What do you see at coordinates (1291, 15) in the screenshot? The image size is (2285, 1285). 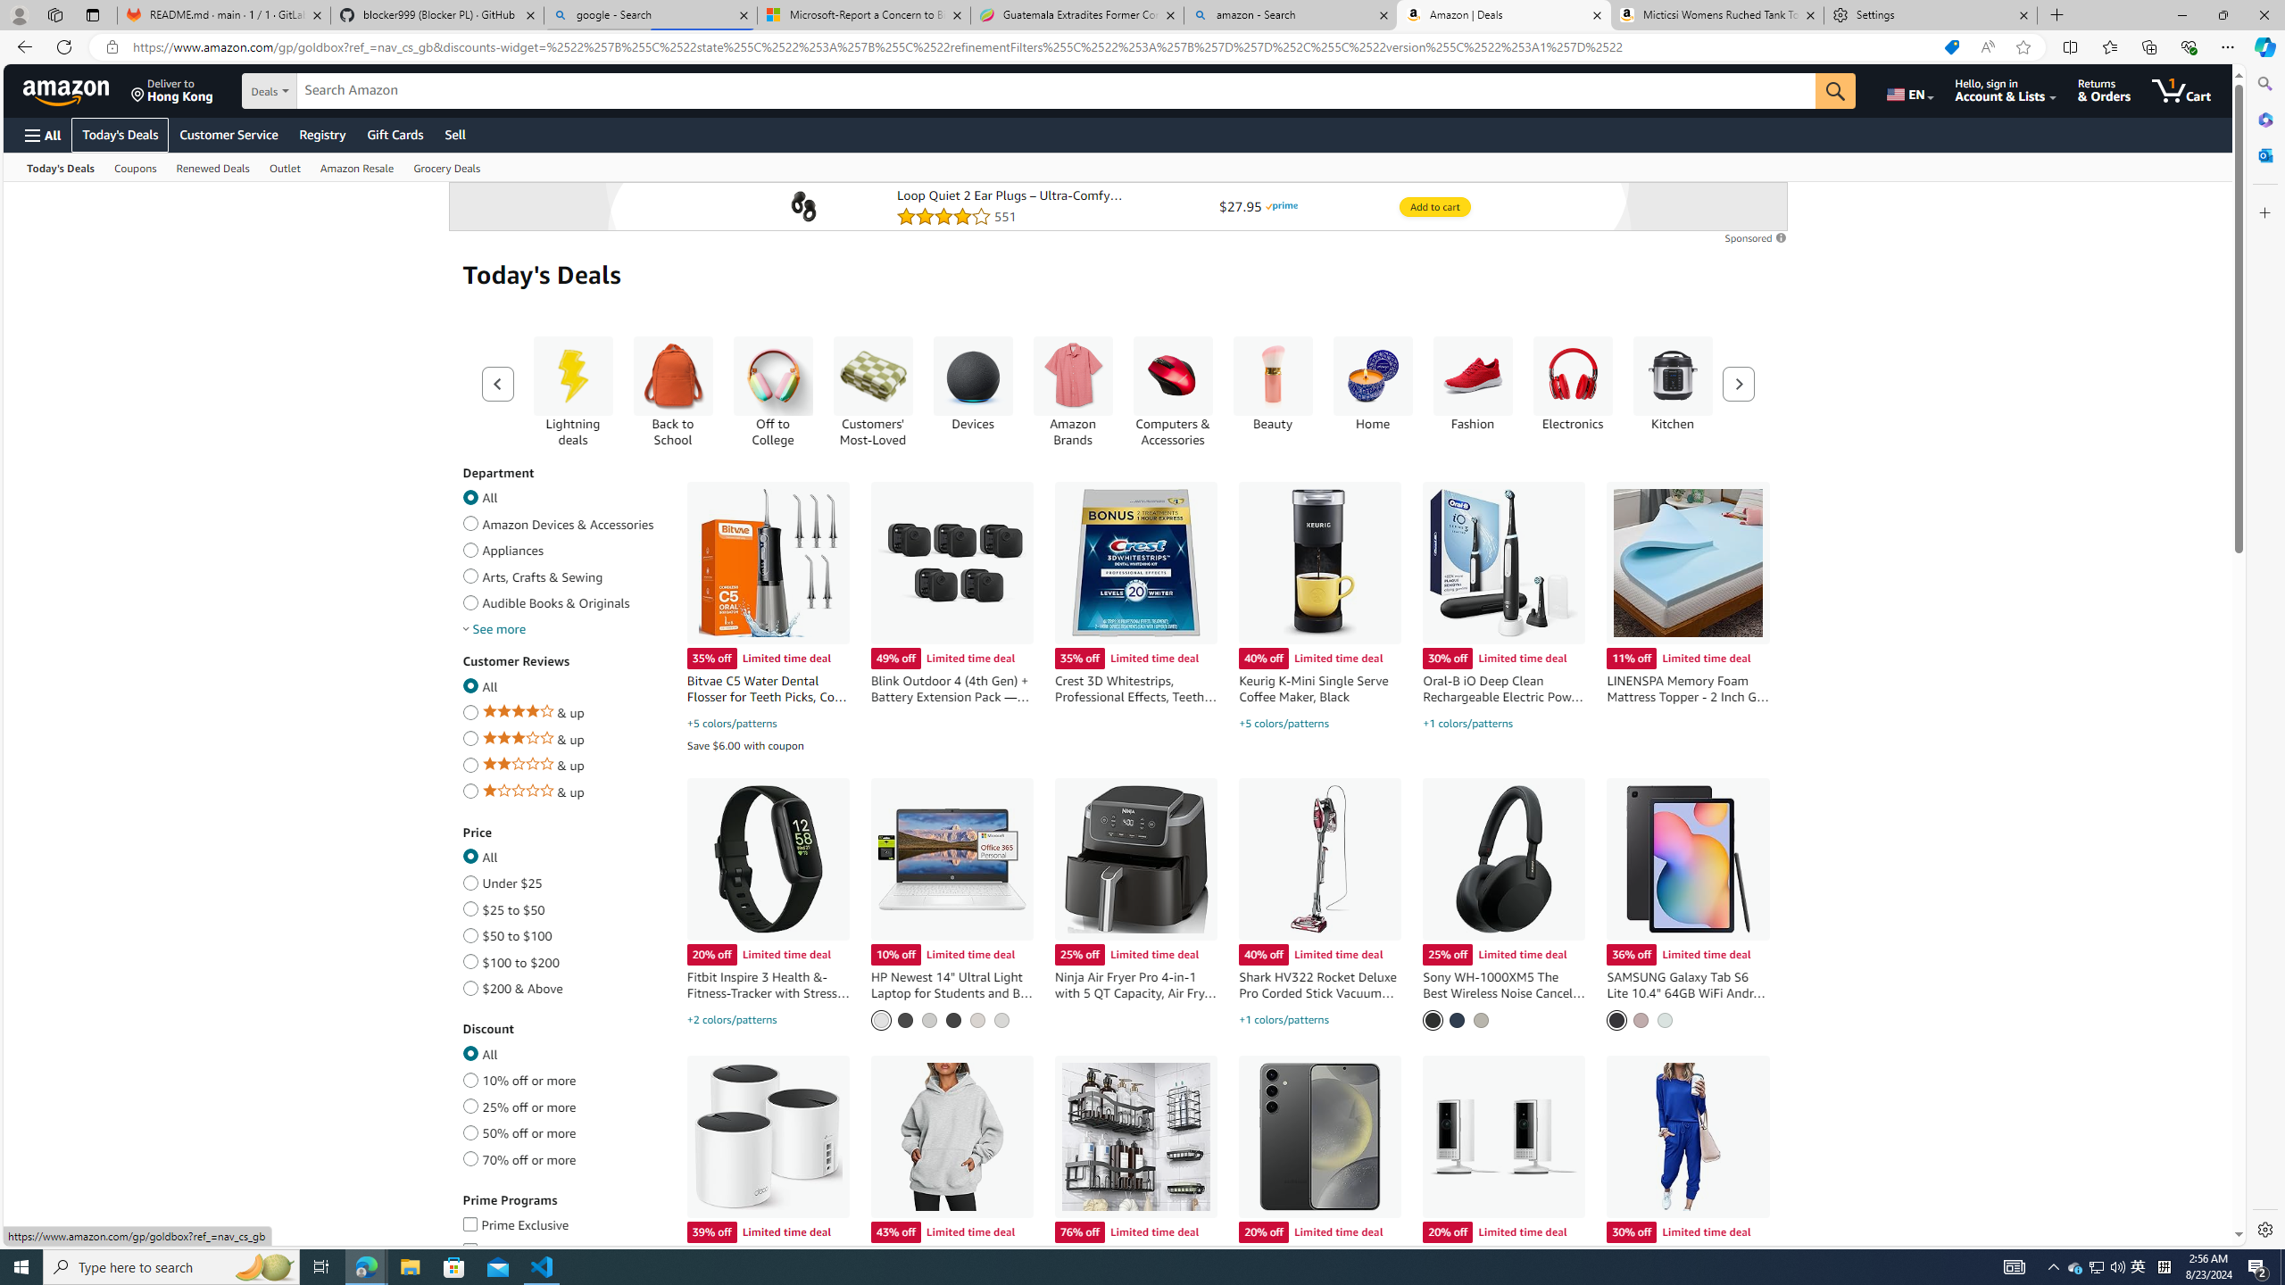 I see `amazon - Search` at bounding box center [1291, 15].